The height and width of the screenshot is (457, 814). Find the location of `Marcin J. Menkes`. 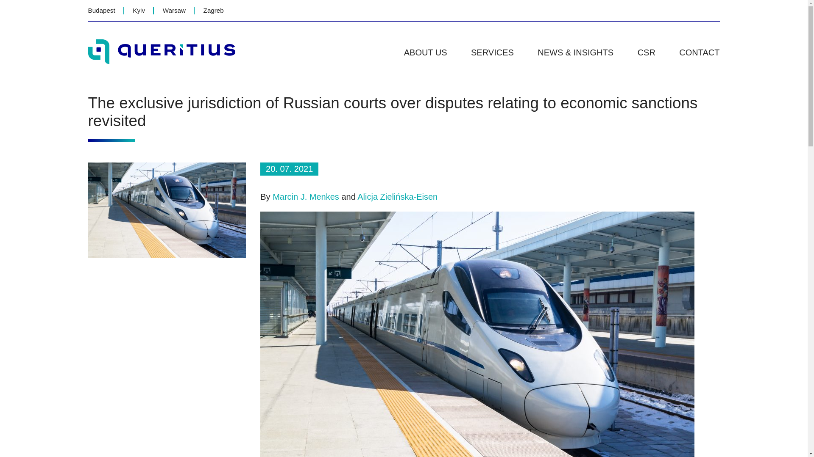

Marcin J. Menkes is located at coordinates (306, 196).